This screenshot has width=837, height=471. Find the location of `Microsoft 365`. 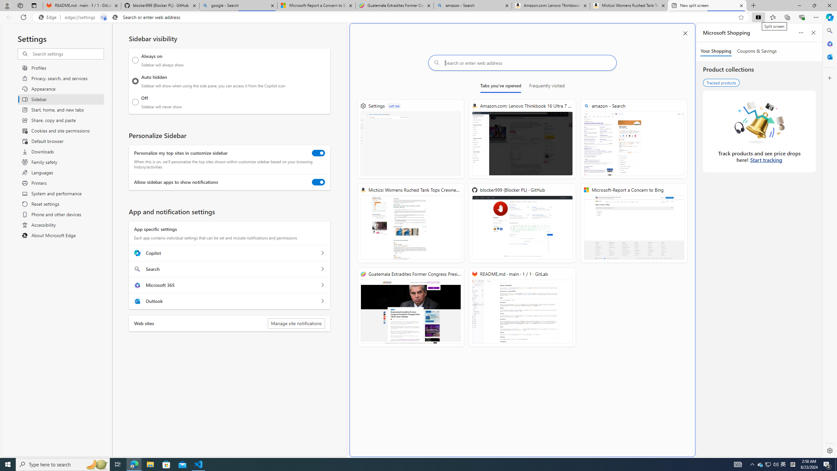

Microsoft 365 is located at coordinates (829, 44).